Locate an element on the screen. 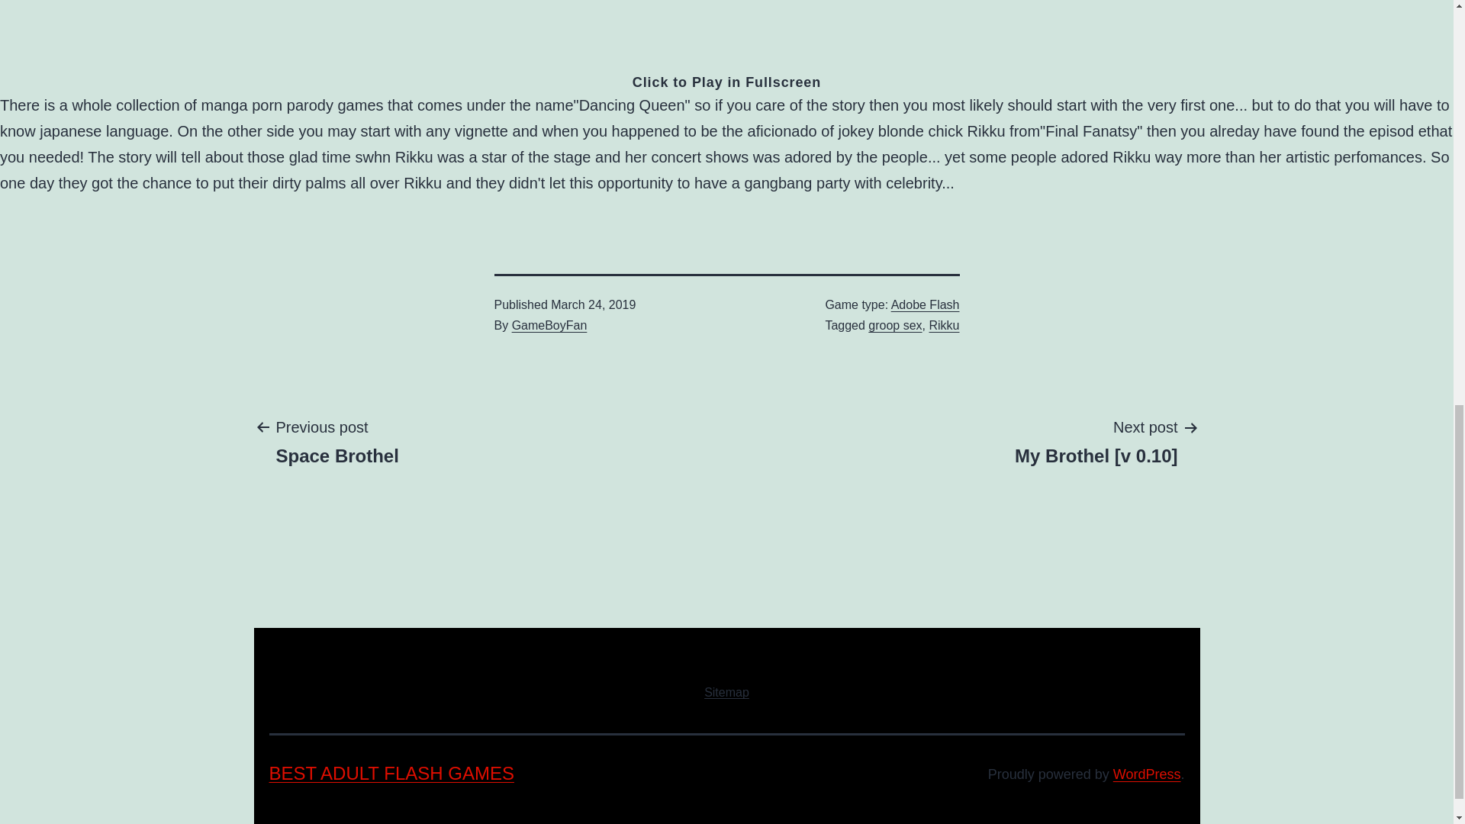  GameBoyFan is located at coordinates (925, 304).